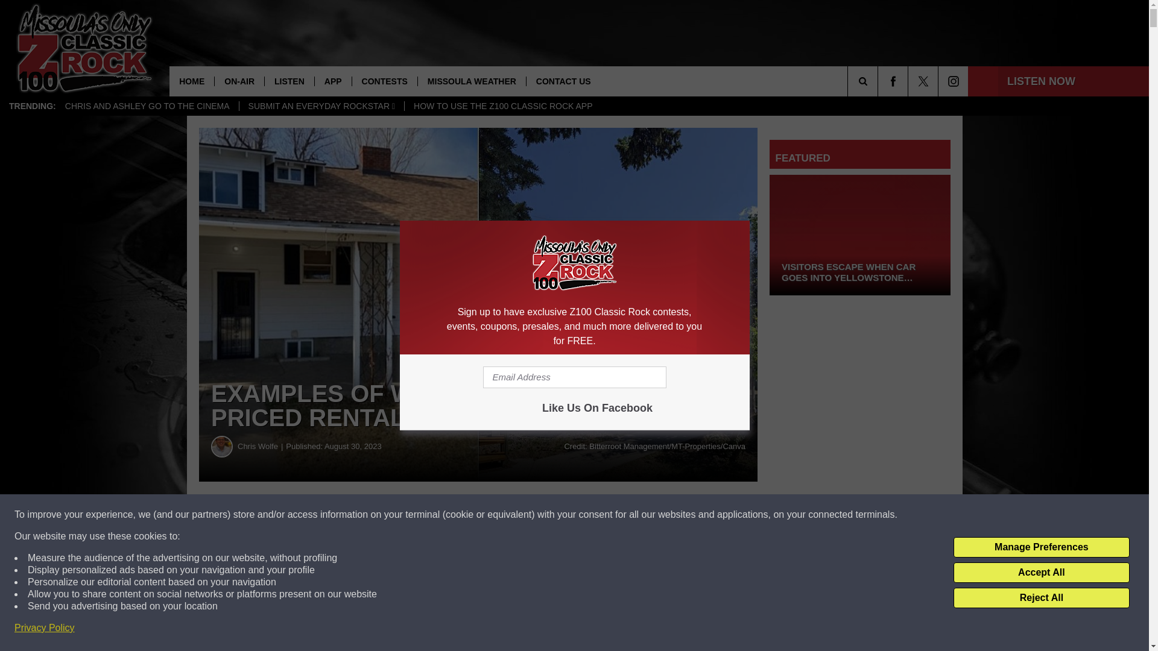  I want to click on ON-AIR, so click(239, 81).